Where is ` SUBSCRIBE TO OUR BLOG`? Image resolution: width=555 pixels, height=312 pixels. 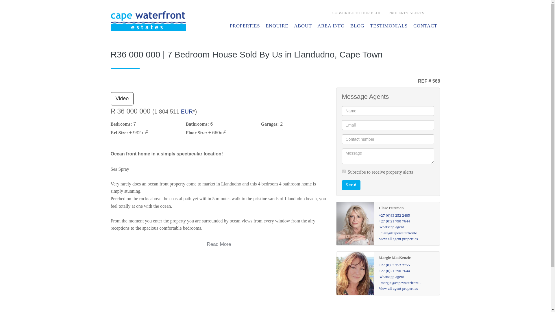
 SUBSCRIBE TO OUR BLOG is located at coordinates (356, 14).